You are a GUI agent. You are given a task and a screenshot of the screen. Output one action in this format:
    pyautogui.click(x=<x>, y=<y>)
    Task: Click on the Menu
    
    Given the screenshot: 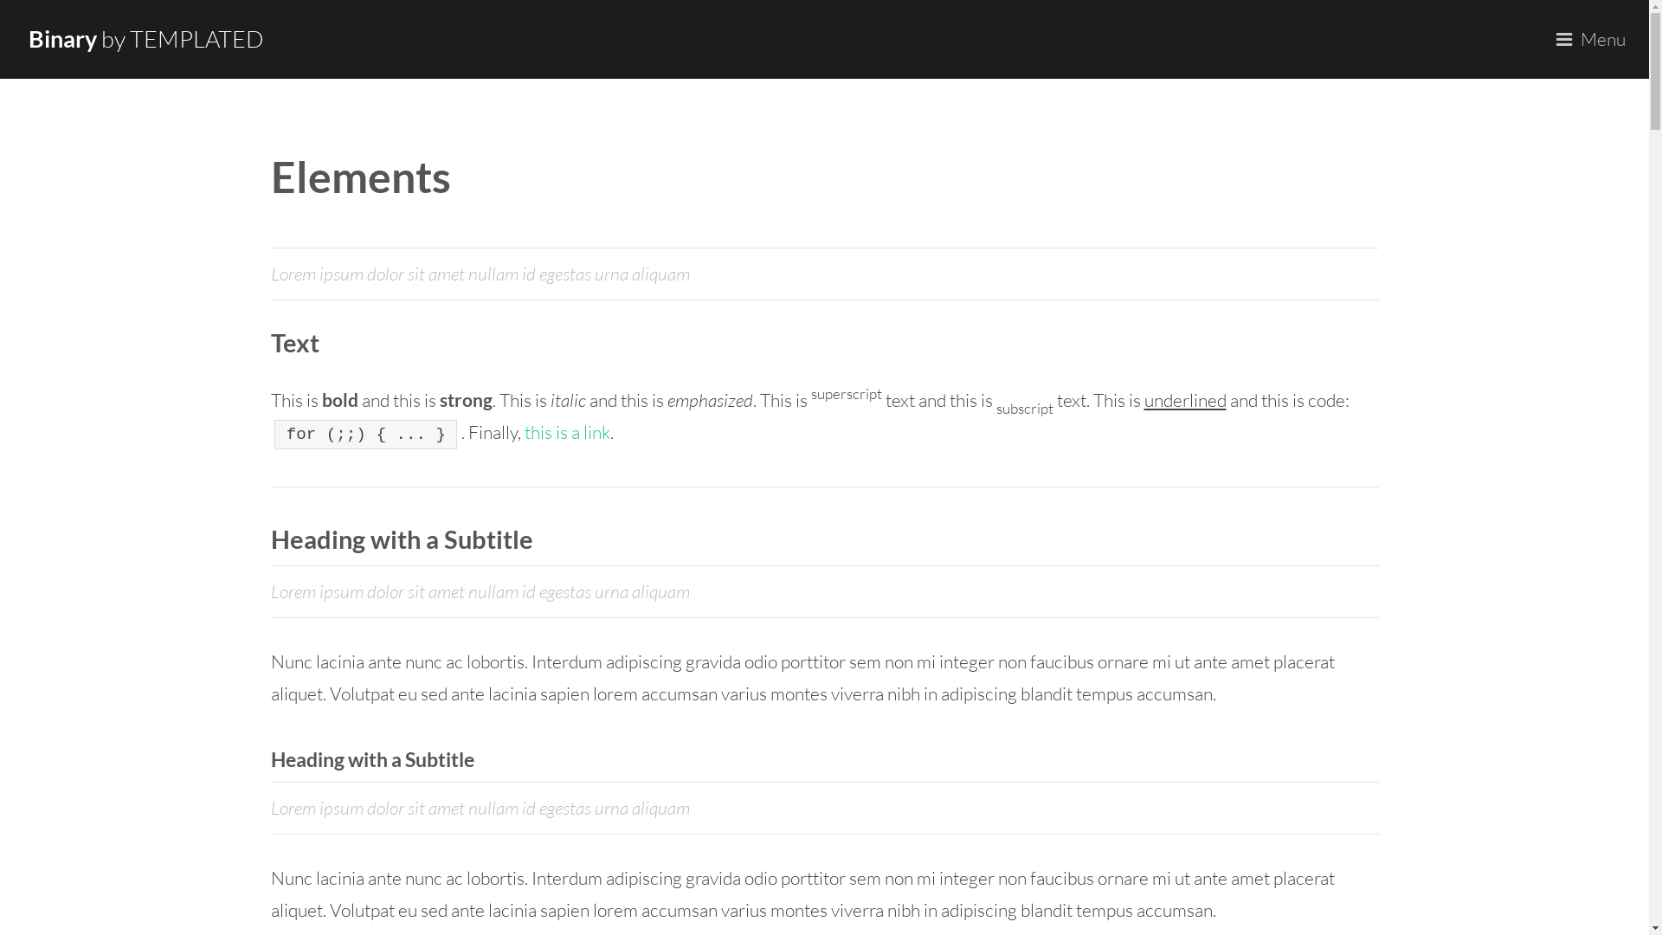 What is the action you would take?
    pyautogui.click(x=1596, y=40)
    